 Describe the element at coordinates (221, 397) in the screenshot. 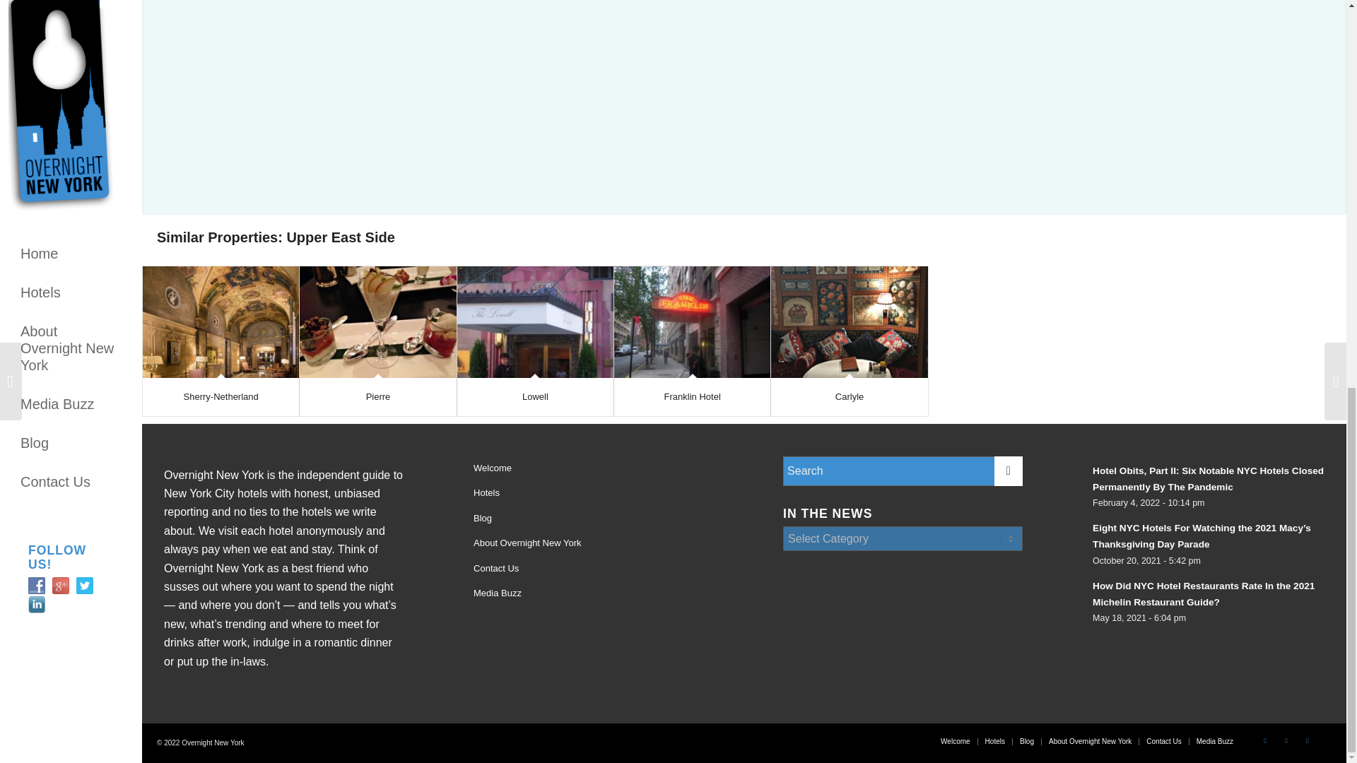

I see `Sherry-Netherland` at that location.